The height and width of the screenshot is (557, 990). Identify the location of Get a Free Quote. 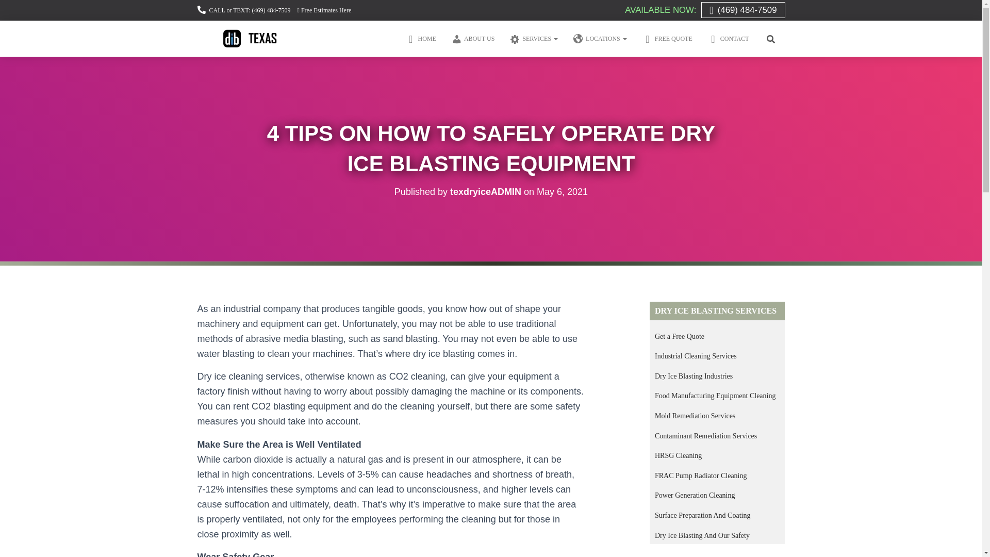
(679, 336).